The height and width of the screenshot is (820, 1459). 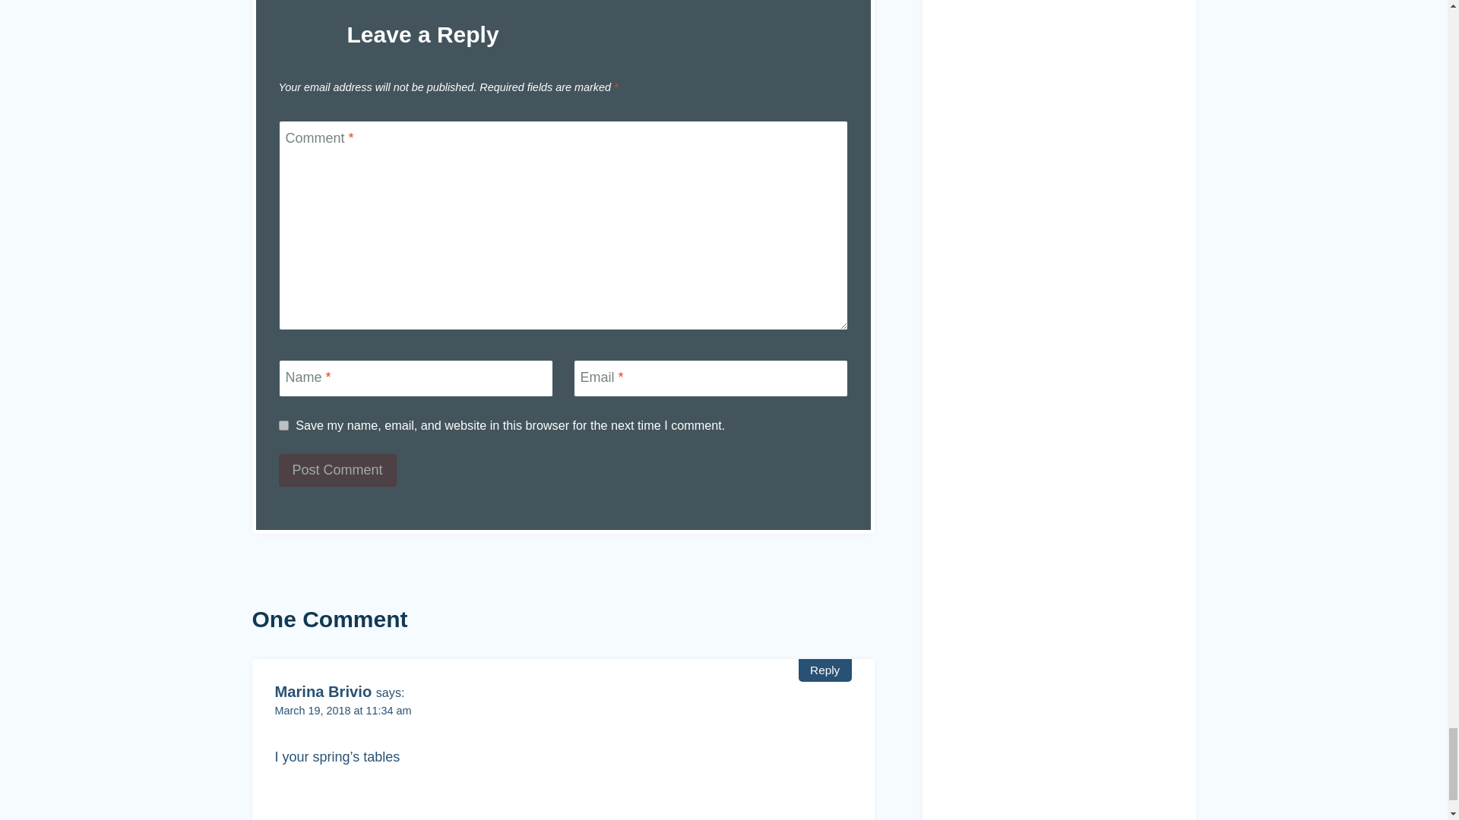 I want to click on yes, so click(x=283, y=425).